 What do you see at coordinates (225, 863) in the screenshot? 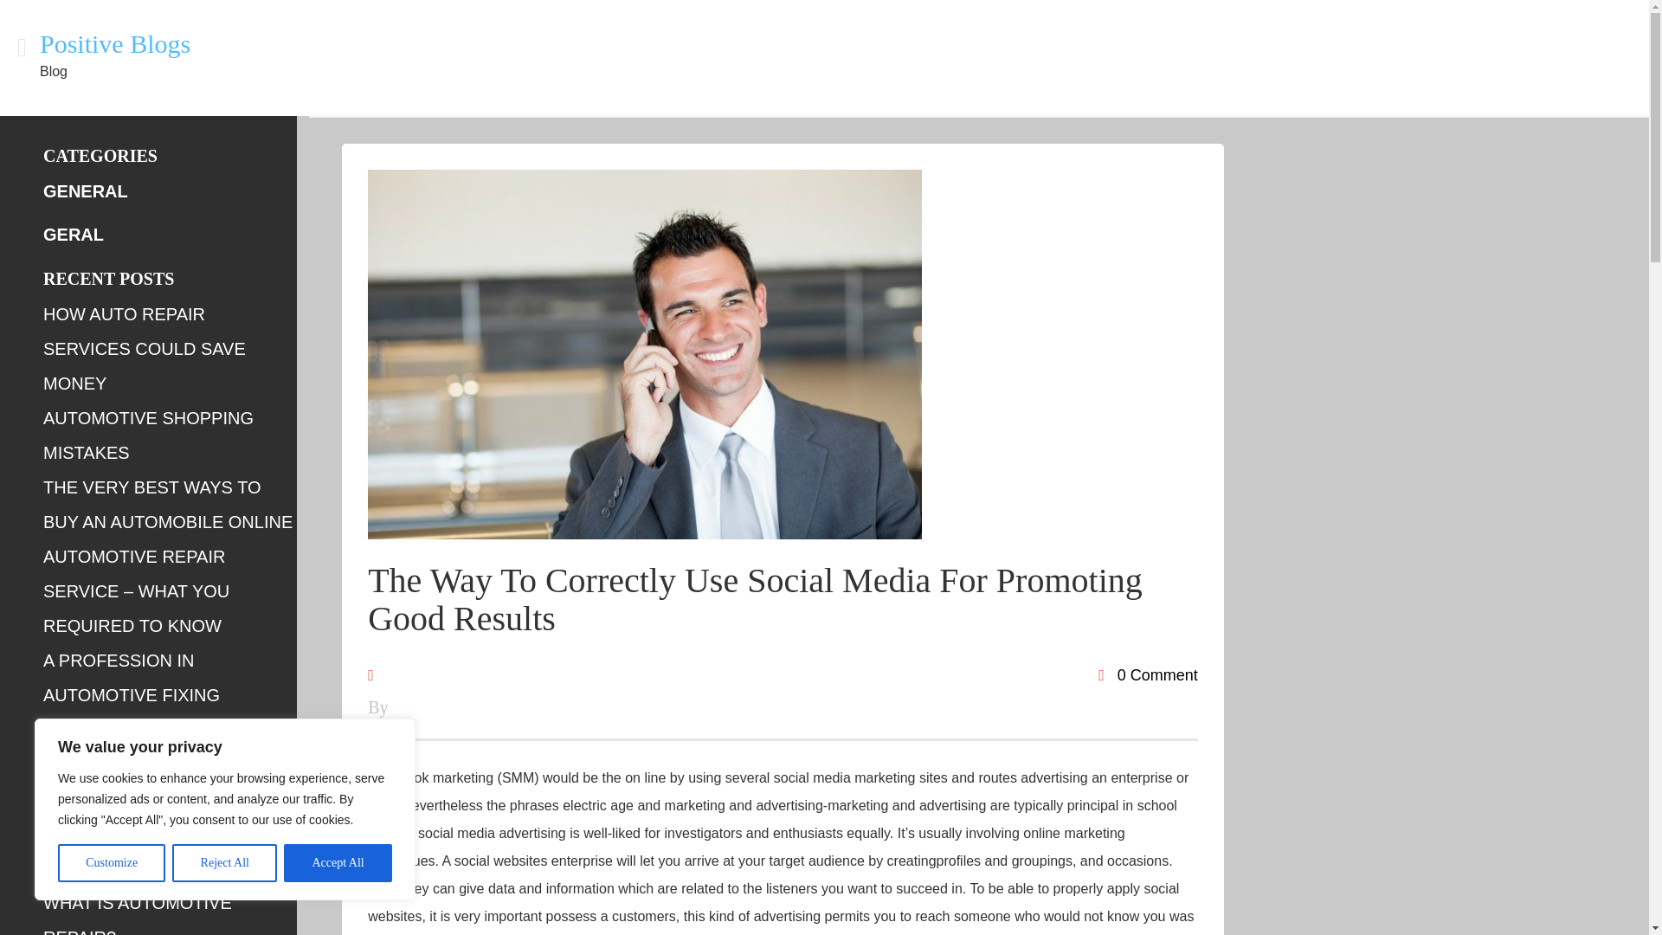
I see `Reject All` at bounding box center [225, 863].